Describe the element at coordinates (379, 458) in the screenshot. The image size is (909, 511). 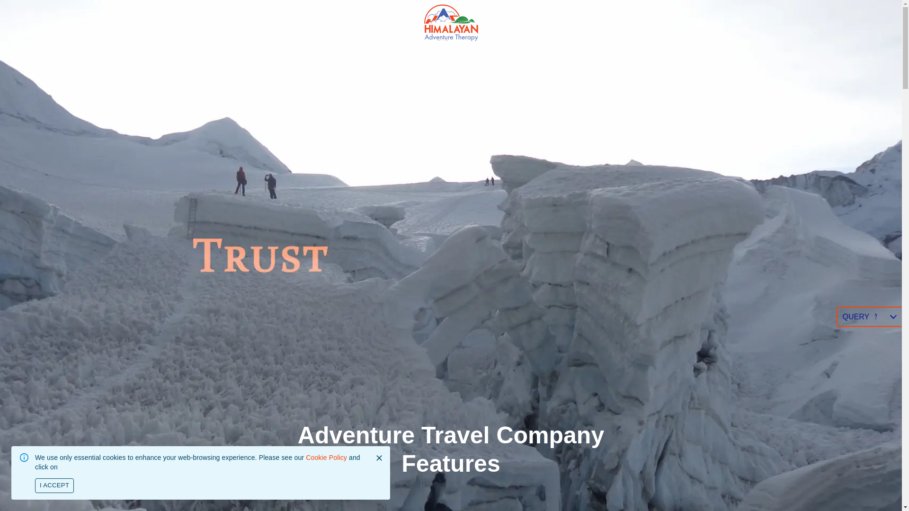
I see `Close` at that location.